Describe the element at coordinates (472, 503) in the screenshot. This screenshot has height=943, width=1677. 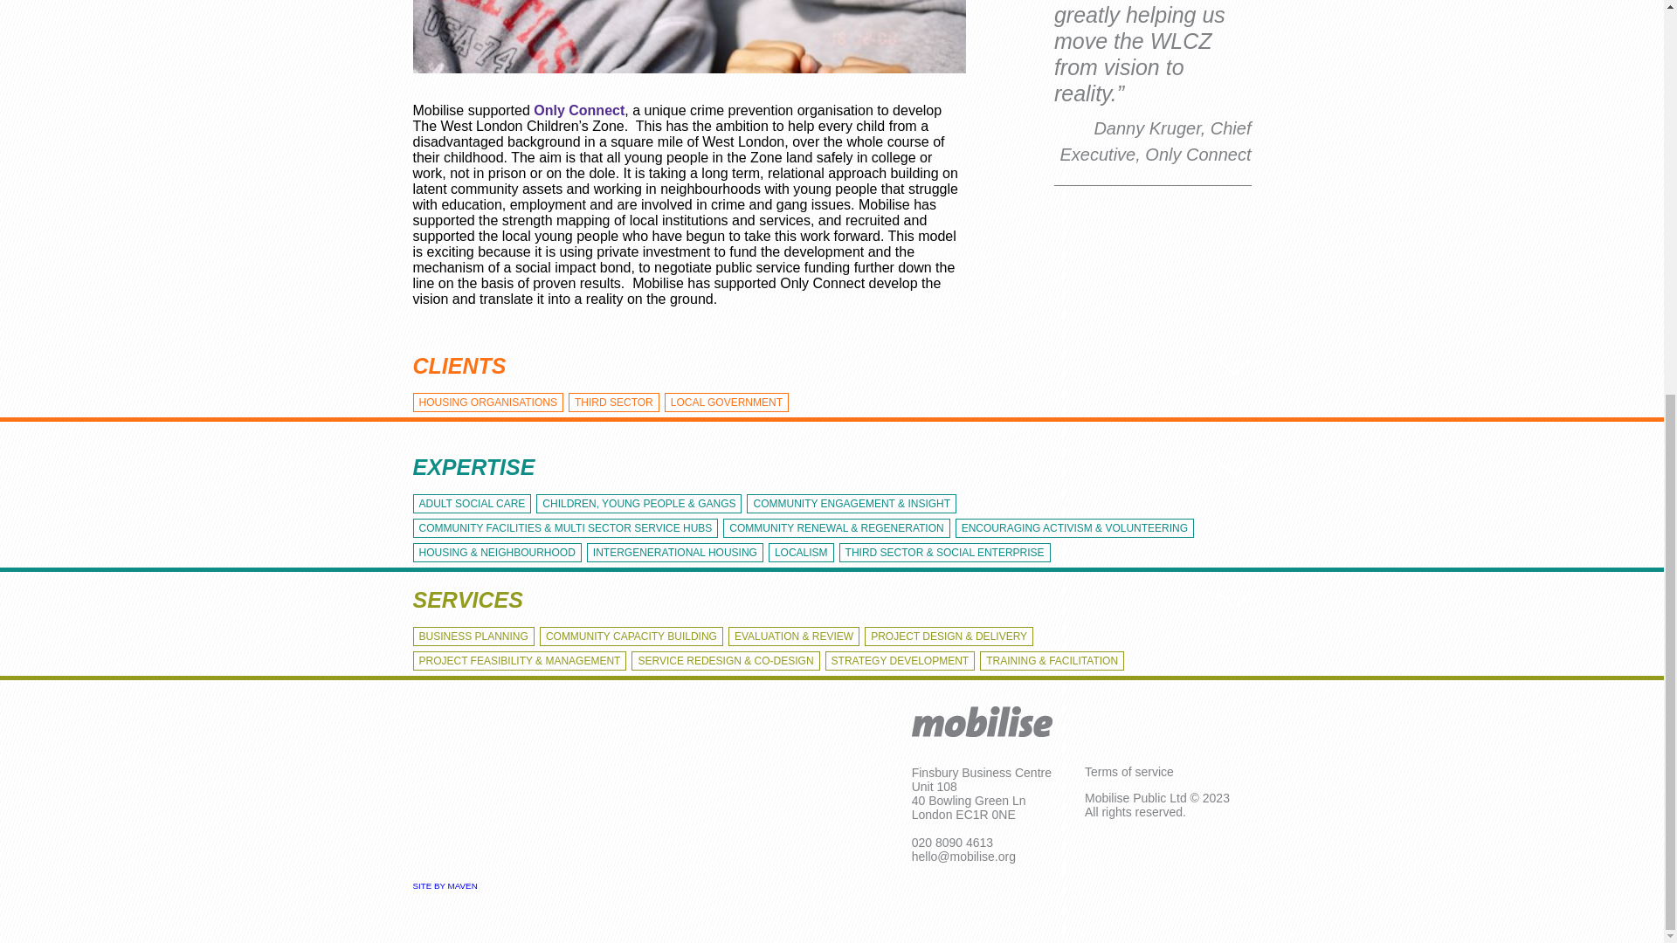
I see `ADULT SOCIAL CARE` at that location.